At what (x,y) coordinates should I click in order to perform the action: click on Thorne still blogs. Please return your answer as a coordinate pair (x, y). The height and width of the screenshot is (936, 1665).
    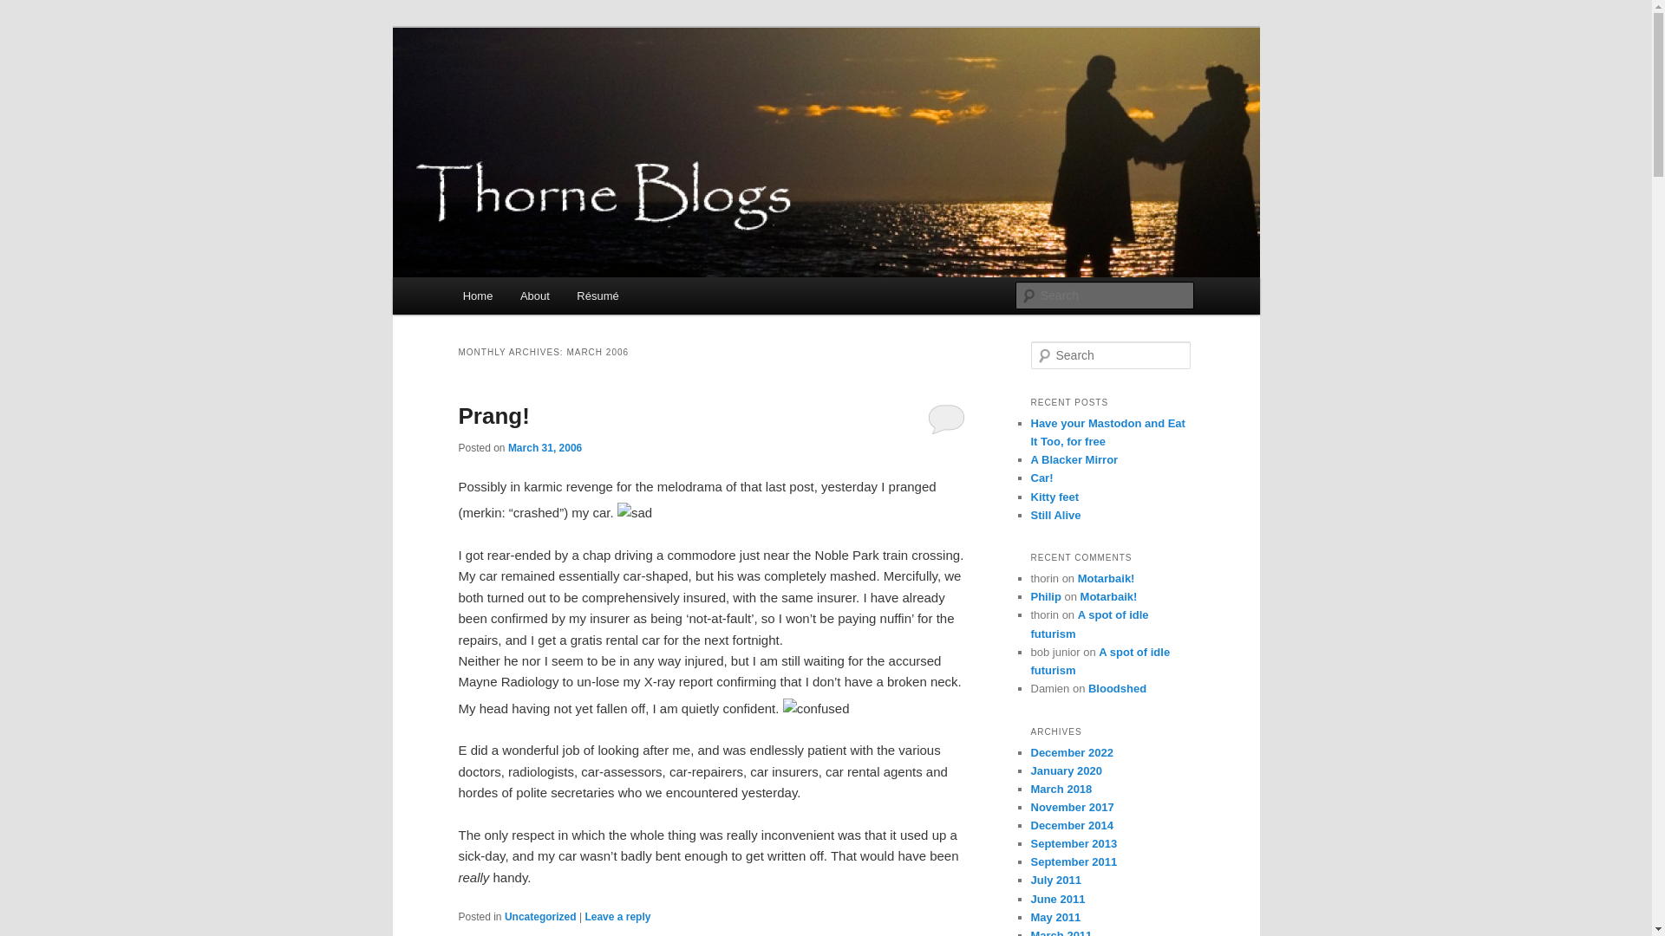
    Looking at the image, I should click on (566, 90).